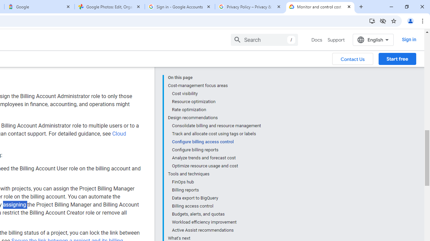  What do you see at coordinates (216, 64) in the screenshot?
I see `Cost visibility` at bounding box center [216, 64].